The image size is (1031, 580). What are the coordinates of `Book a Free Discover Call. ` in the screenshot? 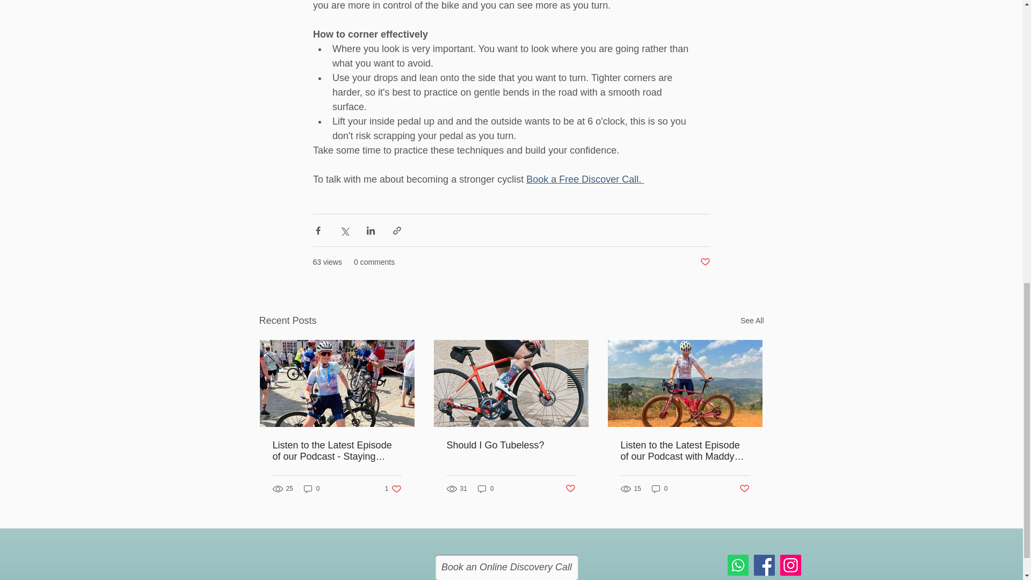 It's located at (584, 179).